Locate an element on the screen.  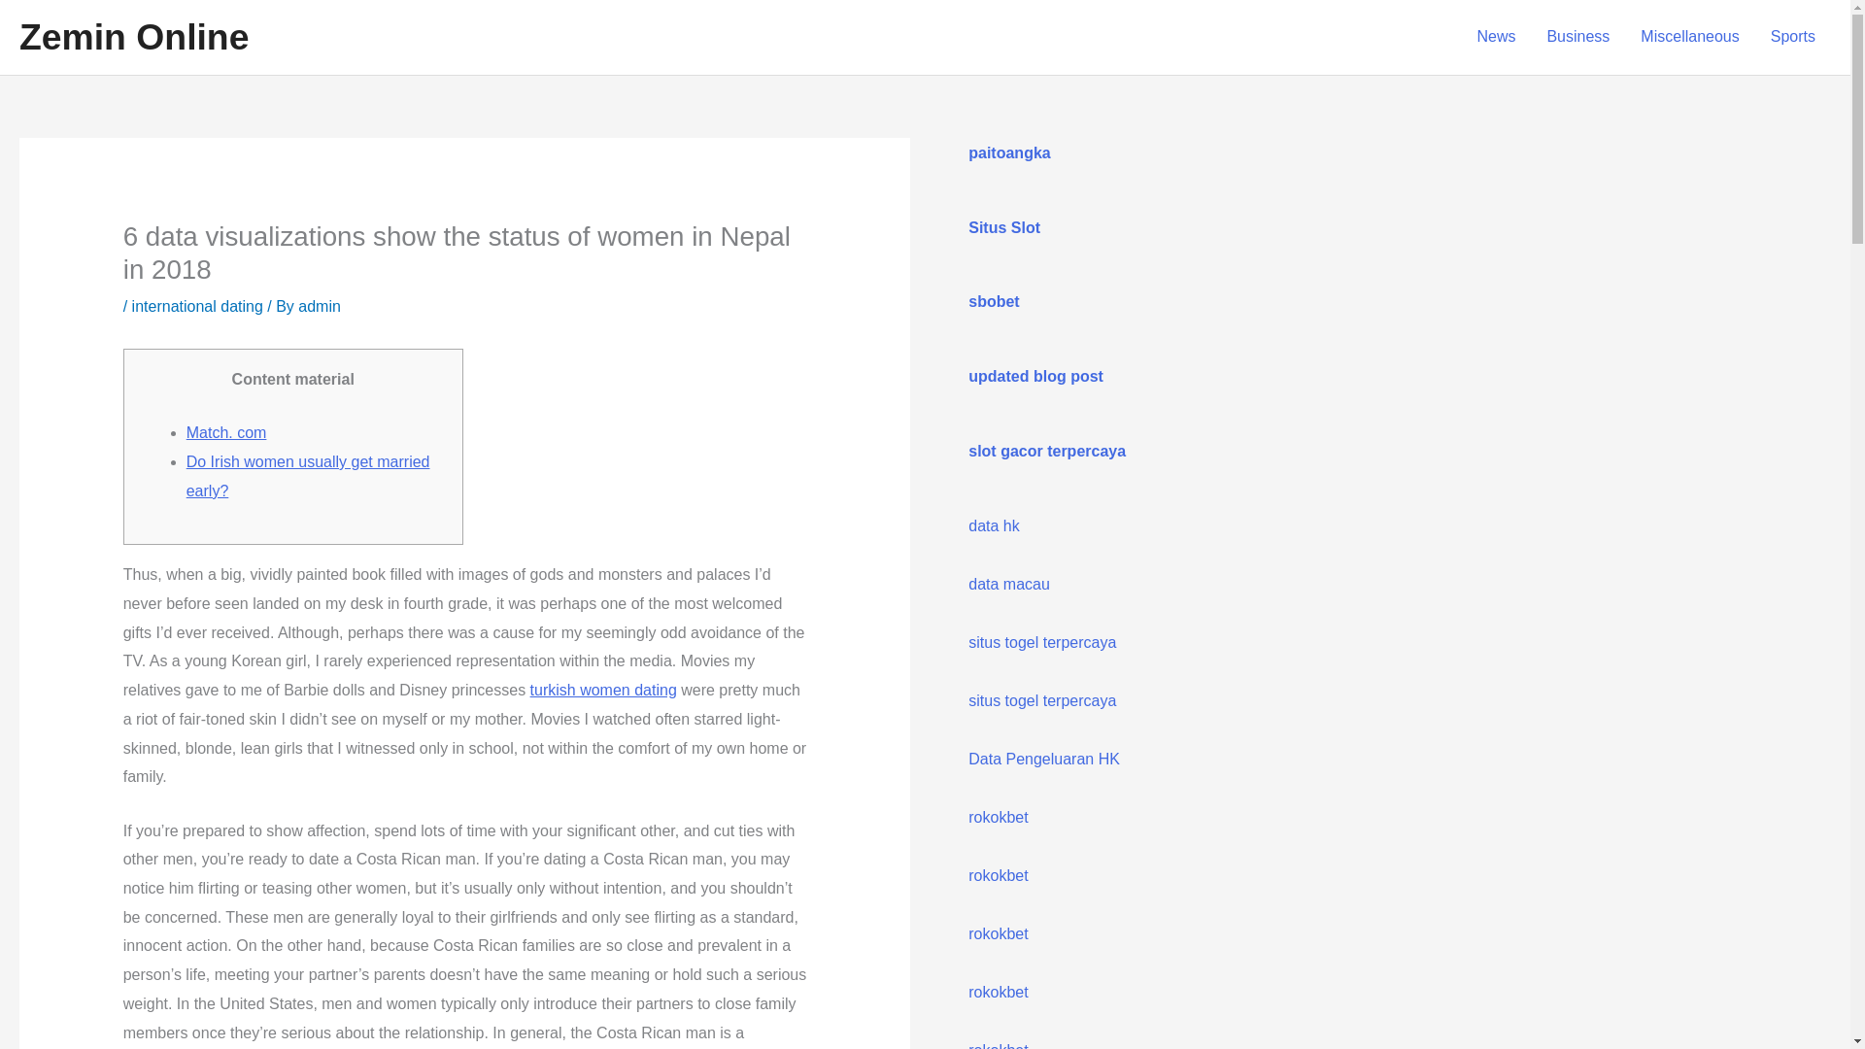
situs togel terpercaya is located at coordinates (1041, 642).